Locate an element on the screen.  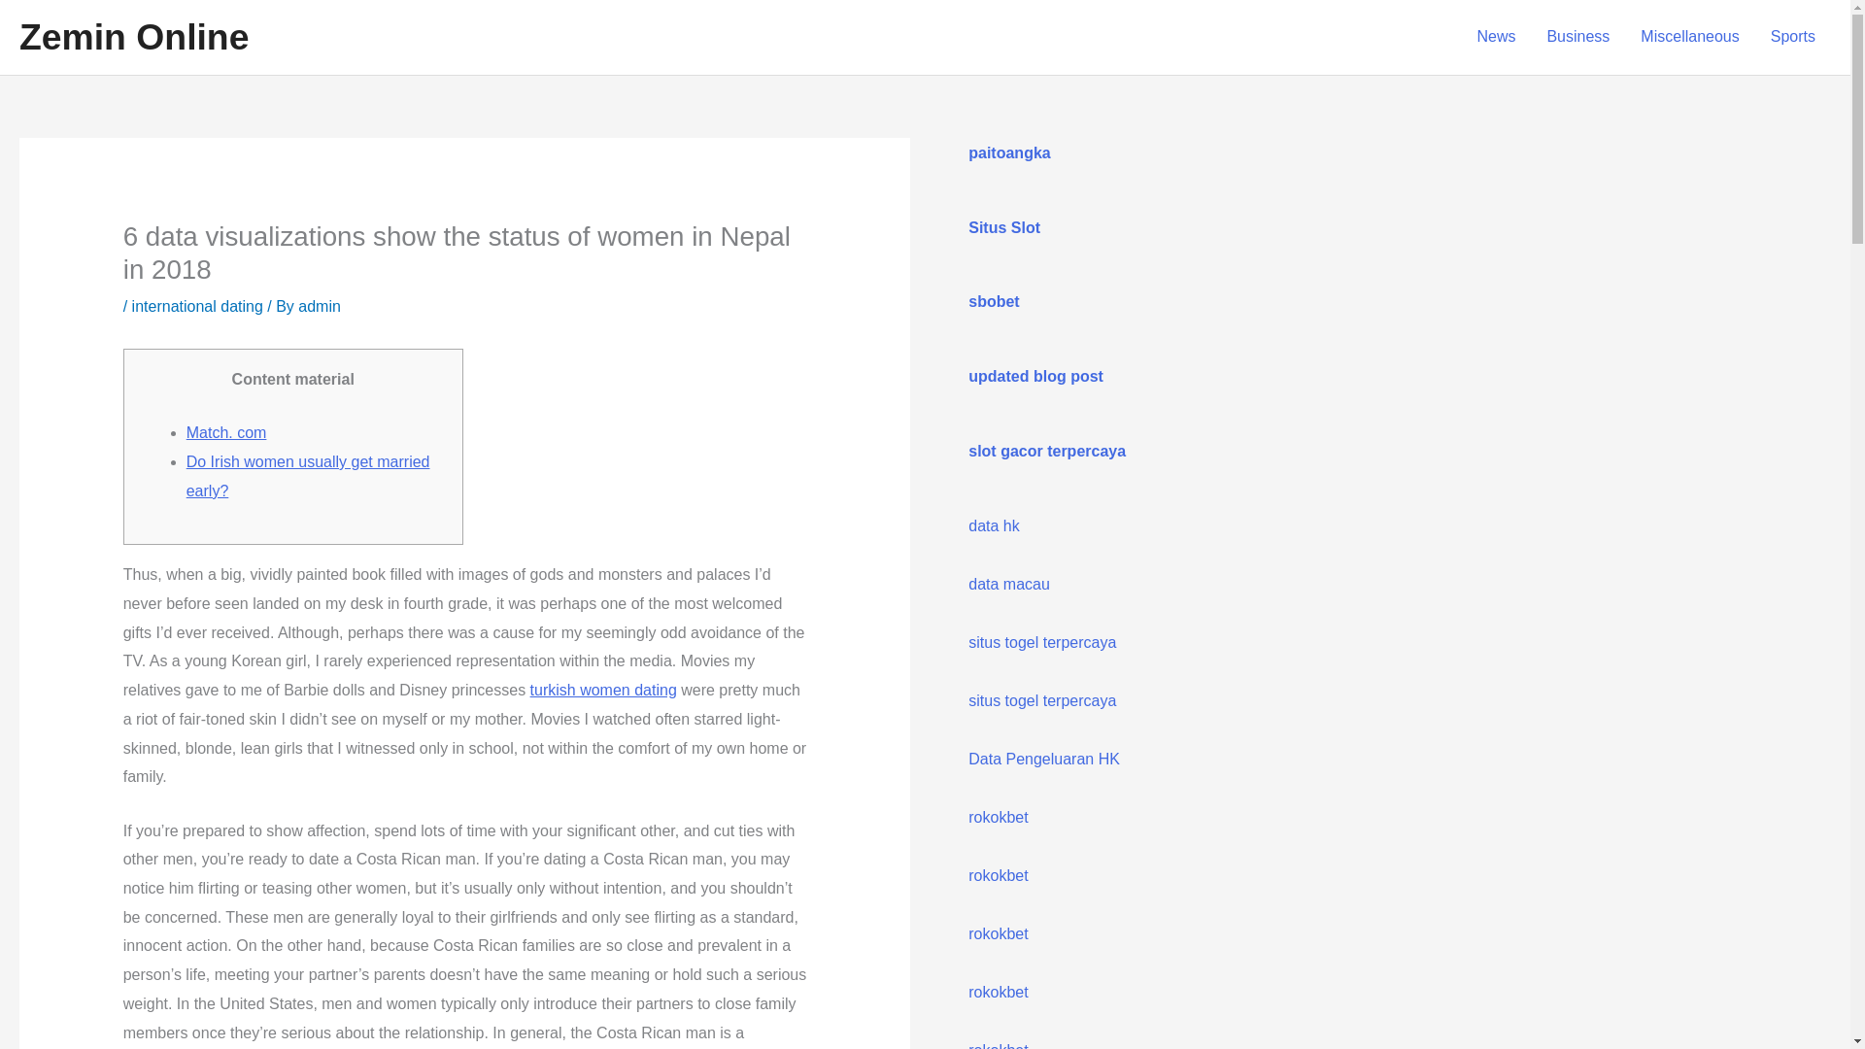
situs togel terpercaya is located at coordinates (1041, 642).